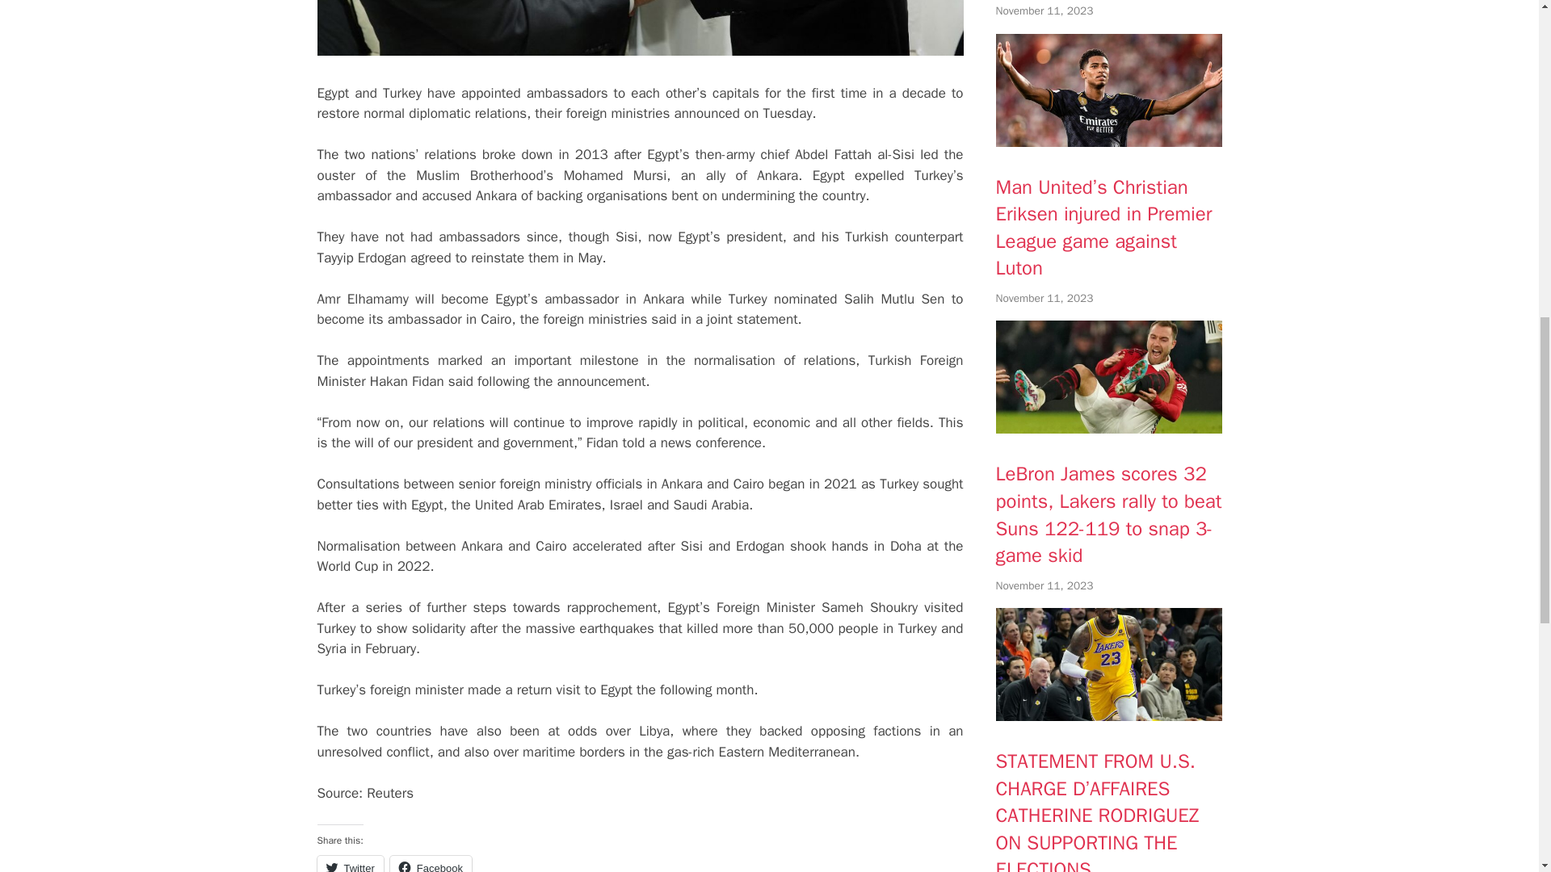  What do you see at coordinates (1044, 586) in the screenshot?
I see `6:06 pm` at bounding box center [1044, 586].